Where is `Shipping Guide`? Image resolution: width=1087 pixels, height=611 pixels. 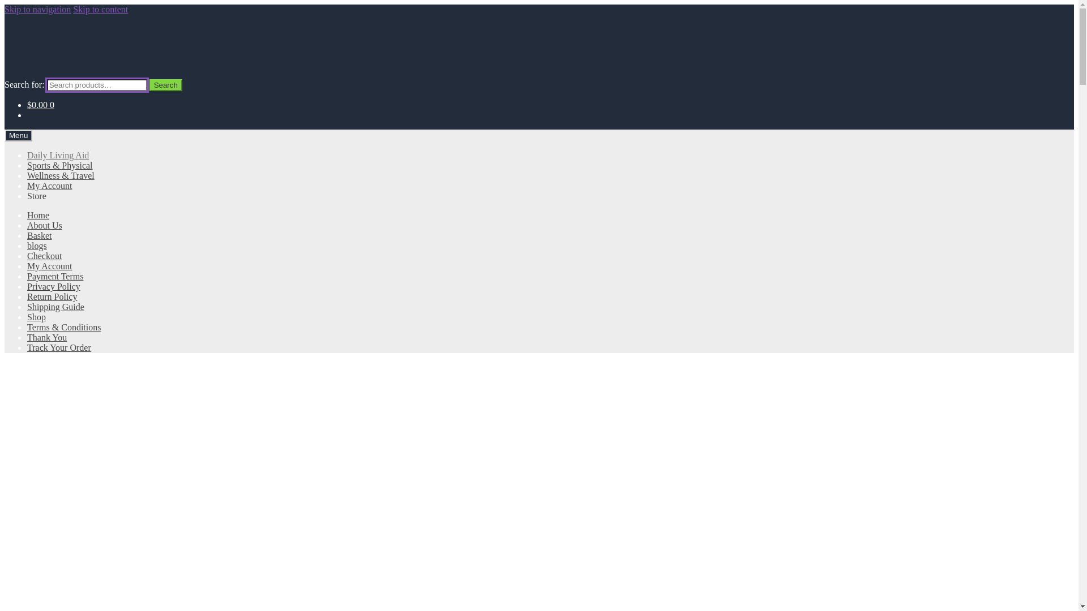
Shipping Guide is located at coordinates (55, 307).